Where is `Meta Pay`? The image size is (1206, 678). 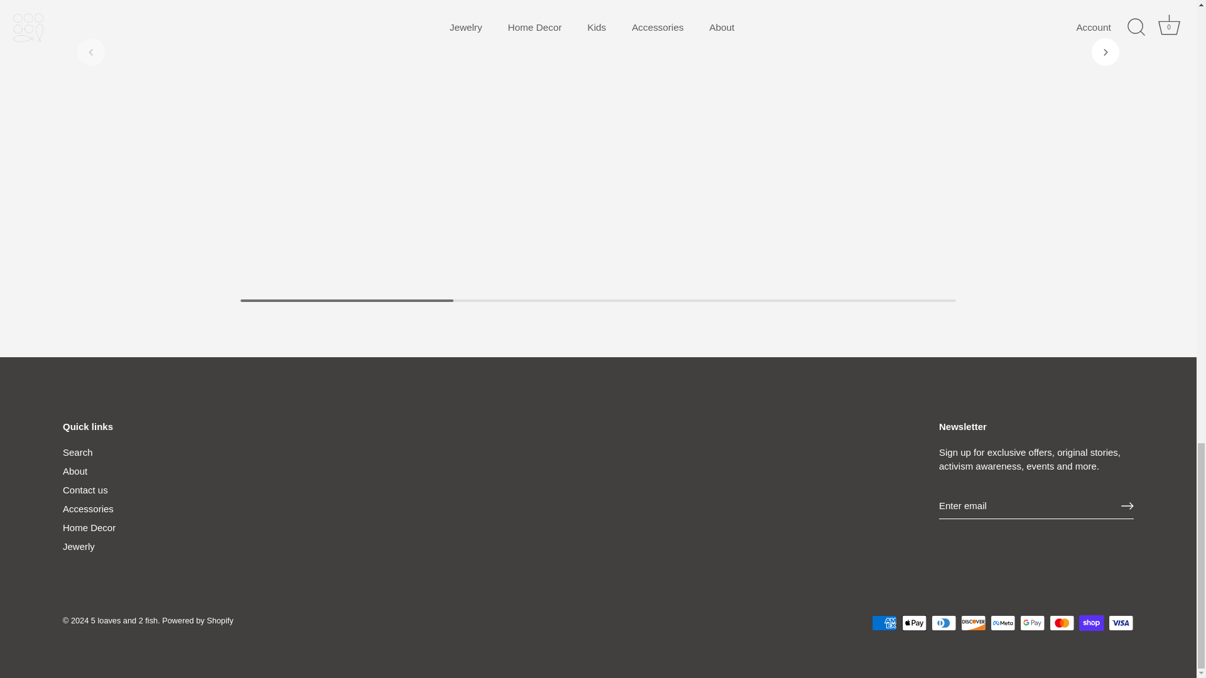 Meta Pay is located at coordinates (1002, 623).